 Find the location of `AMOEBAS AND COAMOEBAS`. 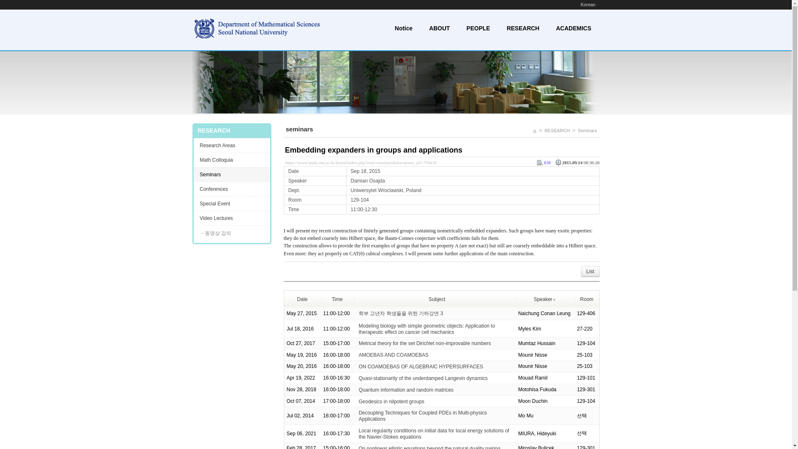

AMOEBAS AND COAMOEBAS is located at coordinates (393, 355).